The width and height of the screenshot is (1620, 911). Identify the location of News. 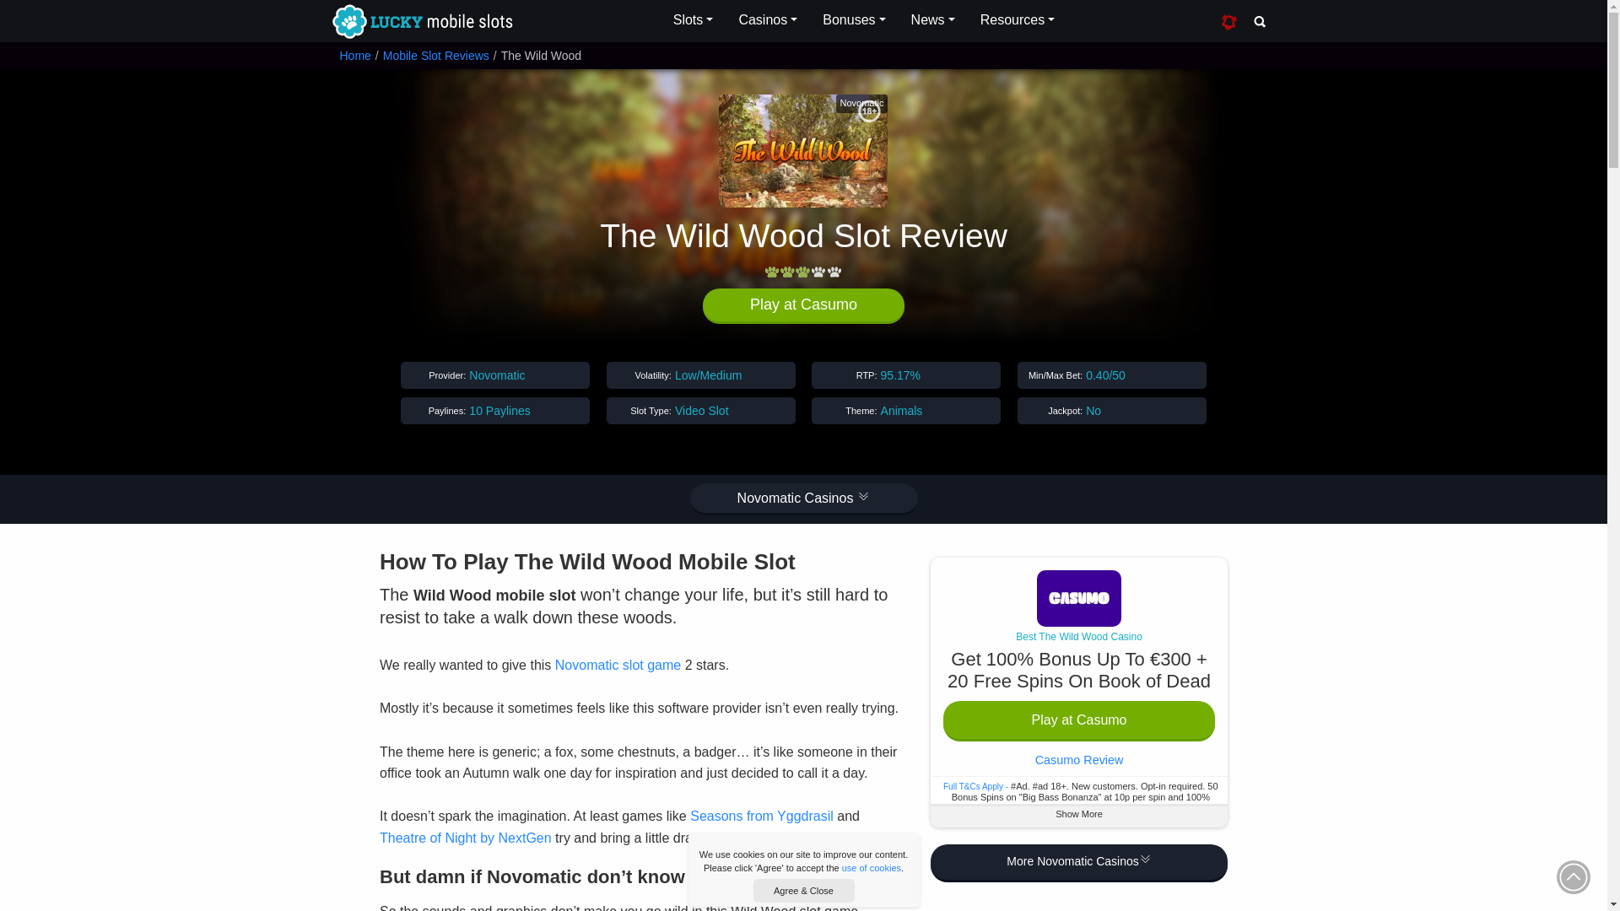
(933, 20).